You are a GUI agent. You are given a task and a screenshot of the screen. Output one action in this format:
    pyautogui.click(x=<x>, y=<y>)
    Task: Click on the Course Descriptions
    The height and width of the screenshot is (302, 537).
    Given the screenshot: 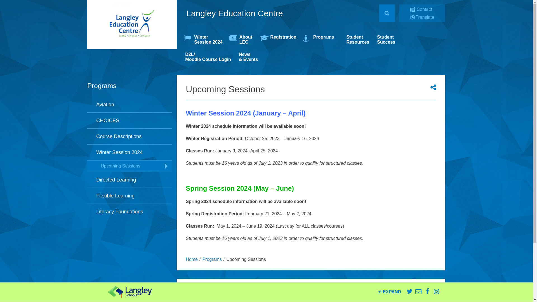 What is the action you would take?
    pyautogui.click(x=130, y=136)
    